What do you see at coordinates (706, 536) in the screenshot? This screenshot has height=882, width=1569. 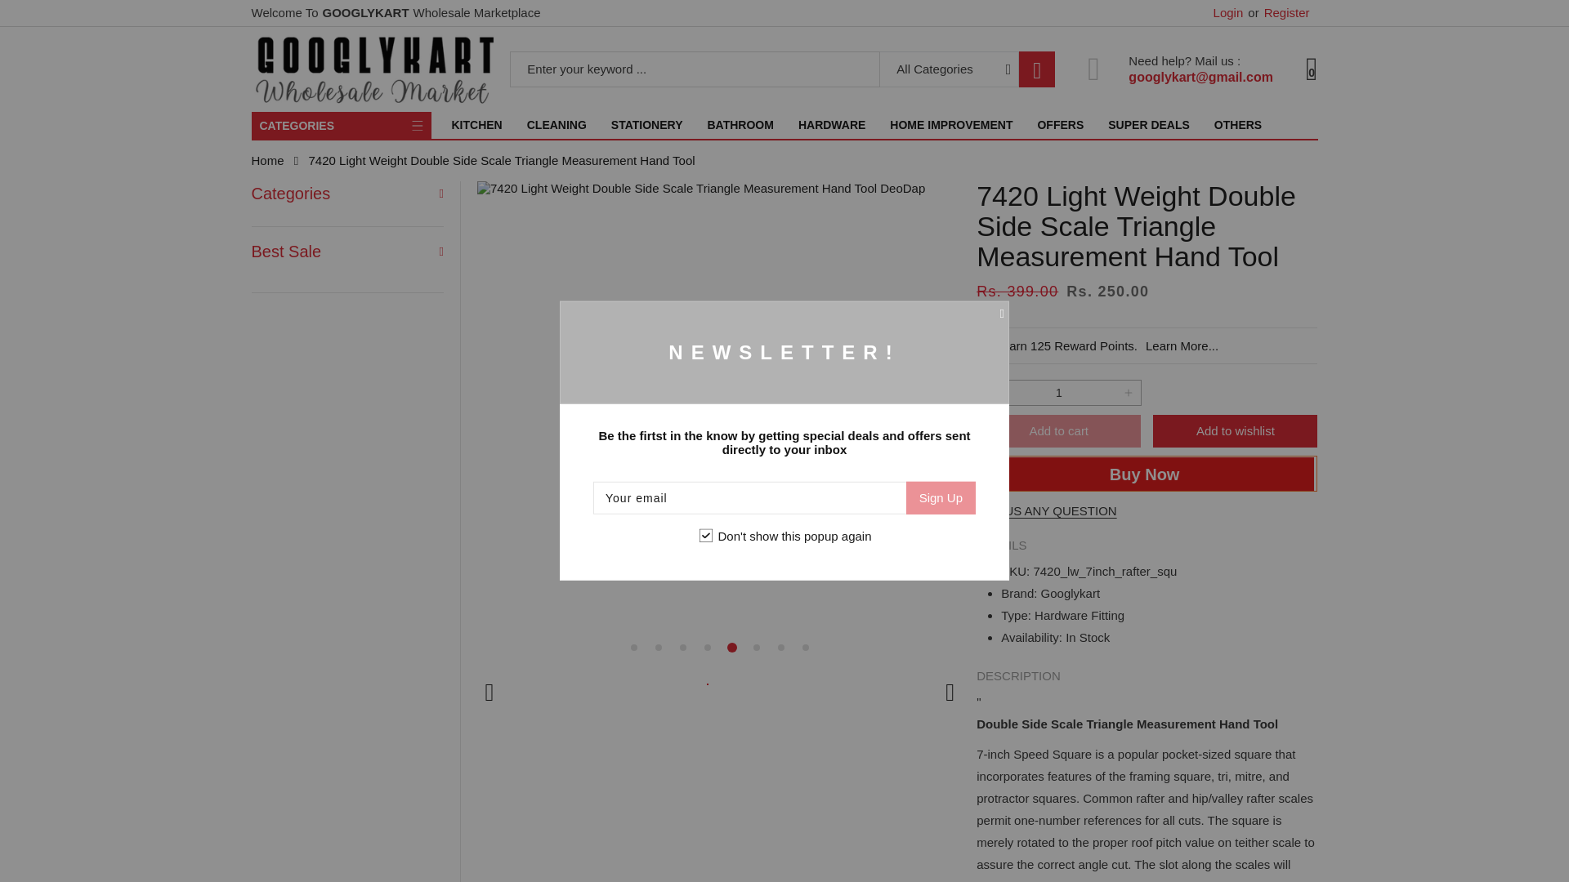 I see `on` at bounding box center [706, 536].